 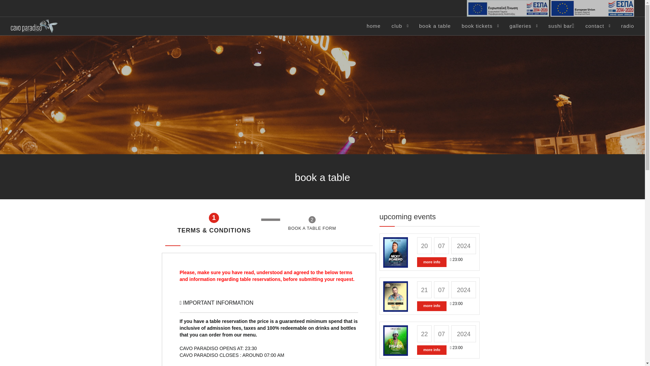 I want to click on Home Page, so click(x=34, y=26).